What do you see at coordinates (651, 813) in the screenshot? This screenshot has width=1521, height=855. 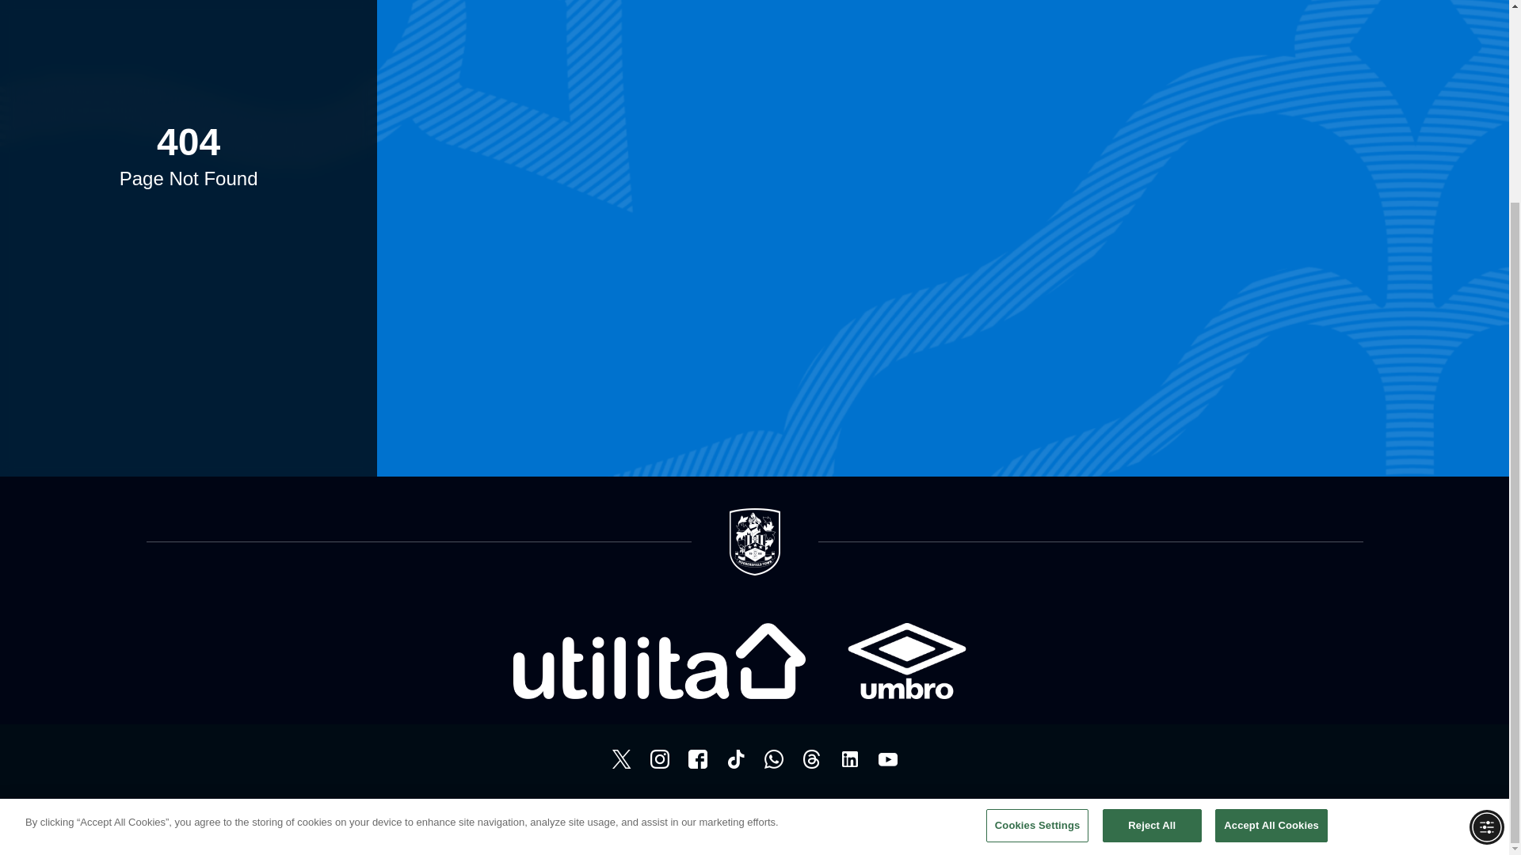 I see `Privacy Policy` at bounding box center [651, 813].